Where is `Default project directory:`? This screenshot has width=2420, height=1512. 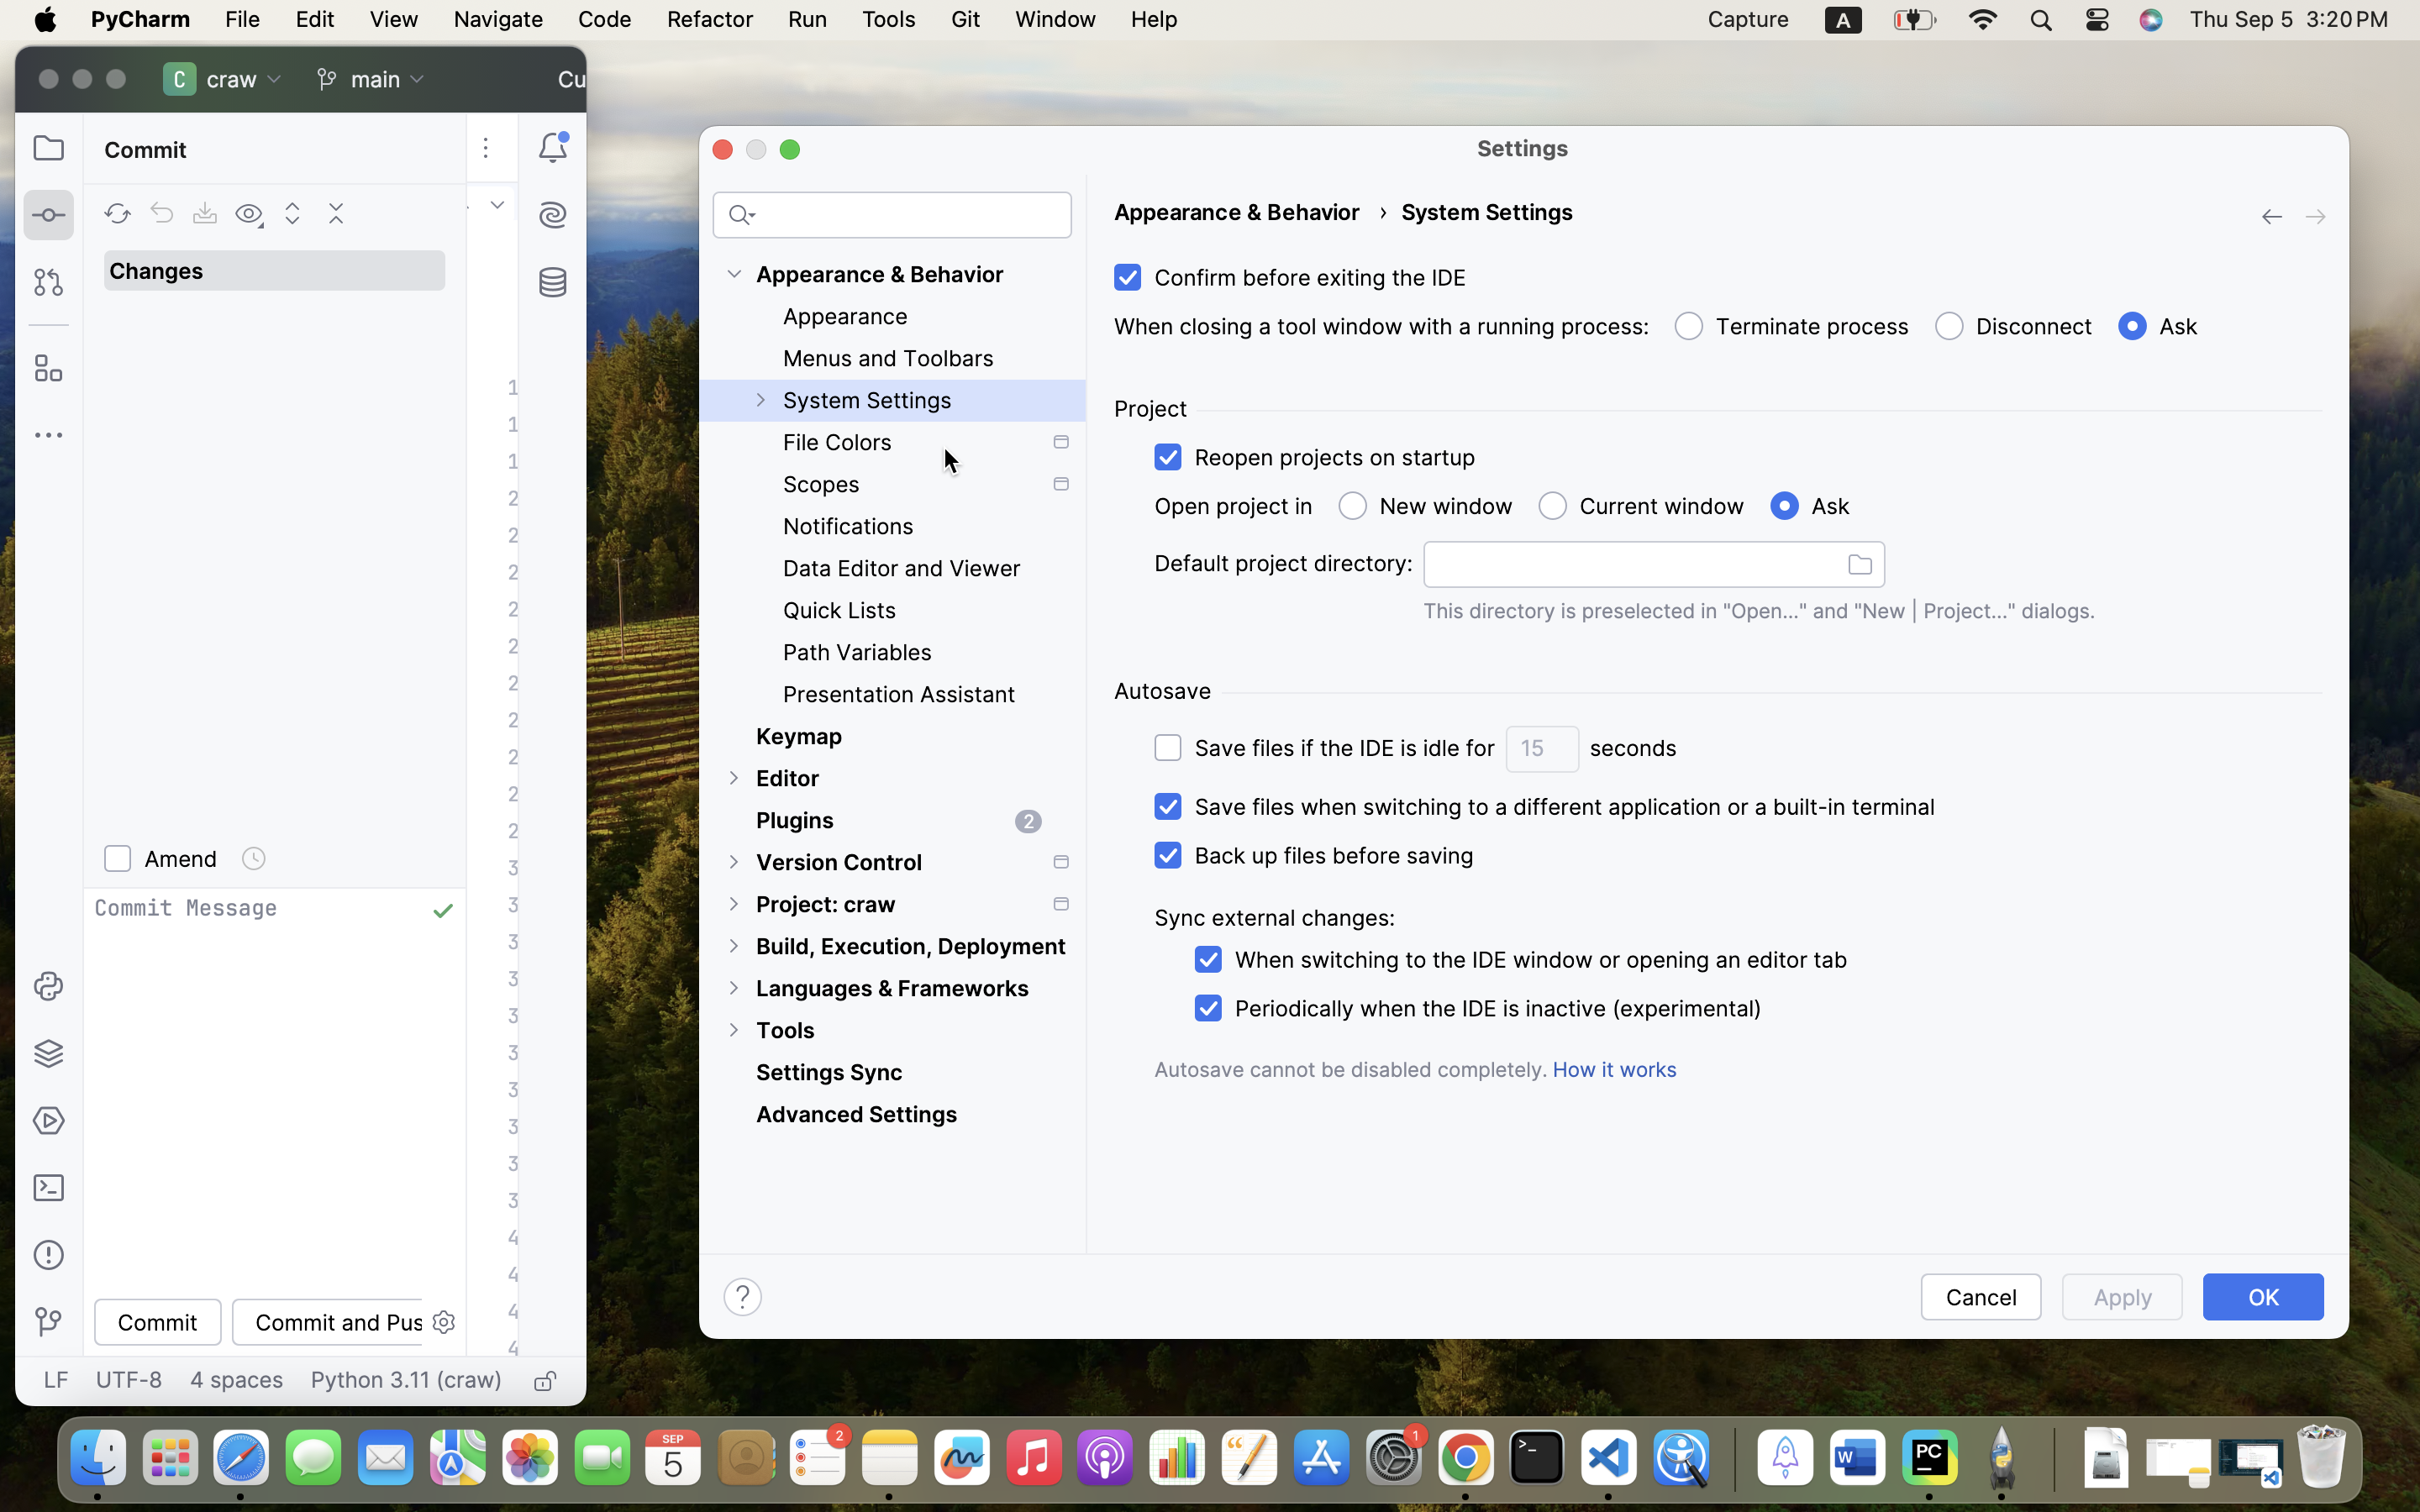
Default project directory: is located at coordinates (1284, 564).